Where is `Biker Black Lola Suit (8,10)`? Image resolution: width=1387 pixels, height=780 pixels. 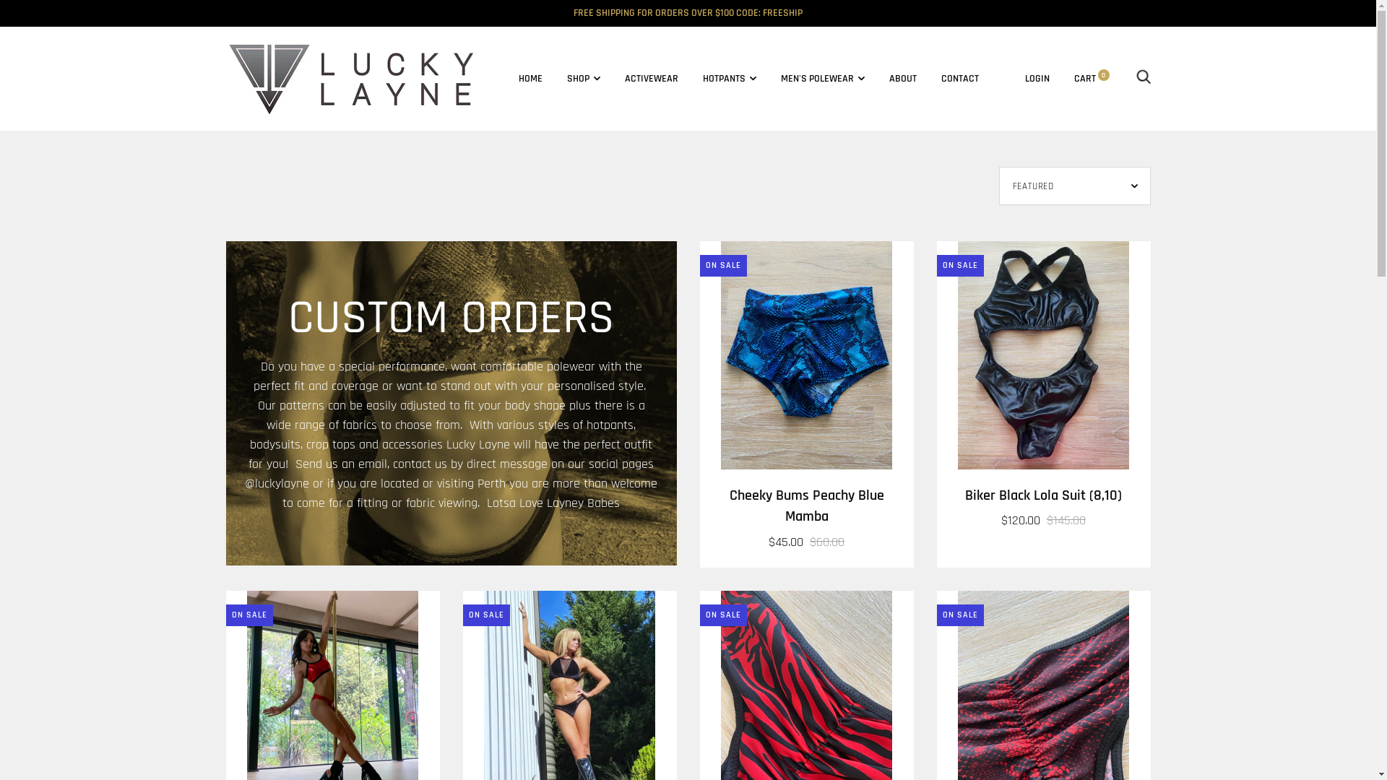
Biker Black Lola Suit (8,10) is located at coordinates (1043, 495).